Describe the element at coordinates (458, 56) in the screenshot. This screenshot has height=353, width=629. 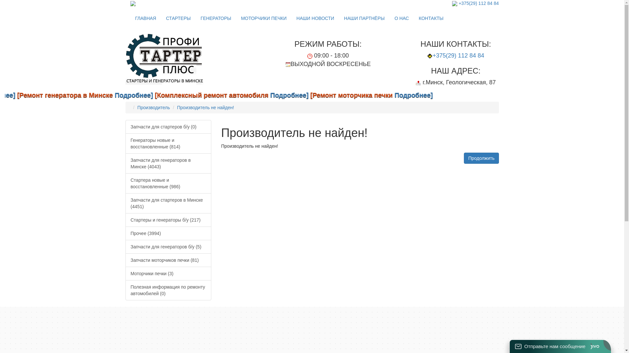
I see `+375(29) 112 84 84` at that location.